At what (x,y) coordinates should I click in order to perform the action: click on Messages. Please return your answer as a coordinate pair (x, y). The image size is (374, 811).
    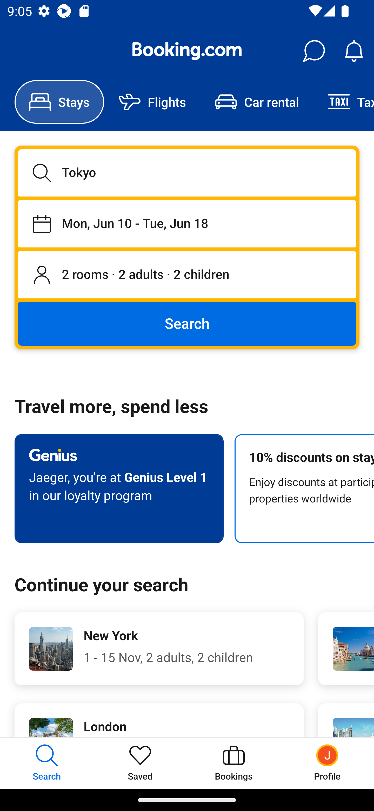
    Looking at the image, I should click on (314, 51).